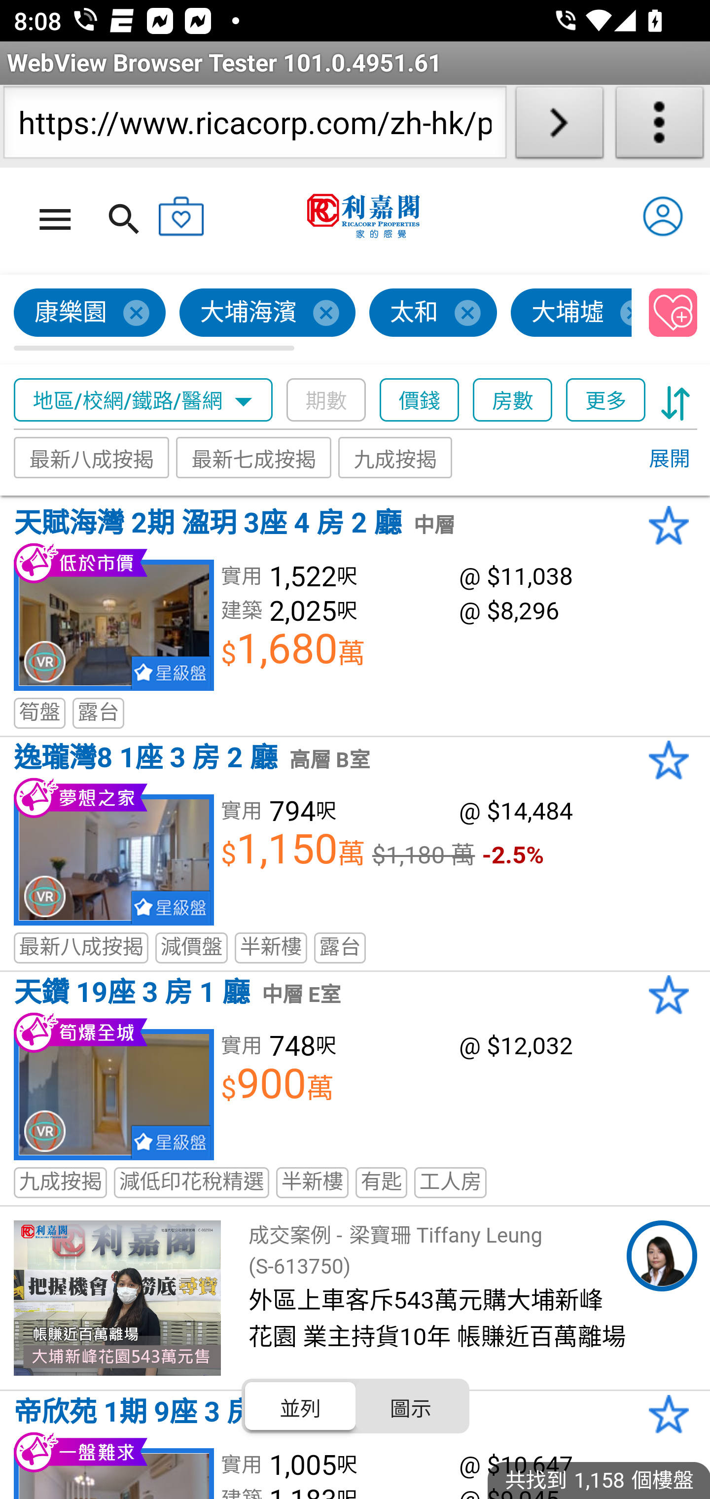  What do you see at coordinates (143, 400) in the screenshot?
I see `地區/校網/鐵路/醫網` at bounding box center [143, 400].